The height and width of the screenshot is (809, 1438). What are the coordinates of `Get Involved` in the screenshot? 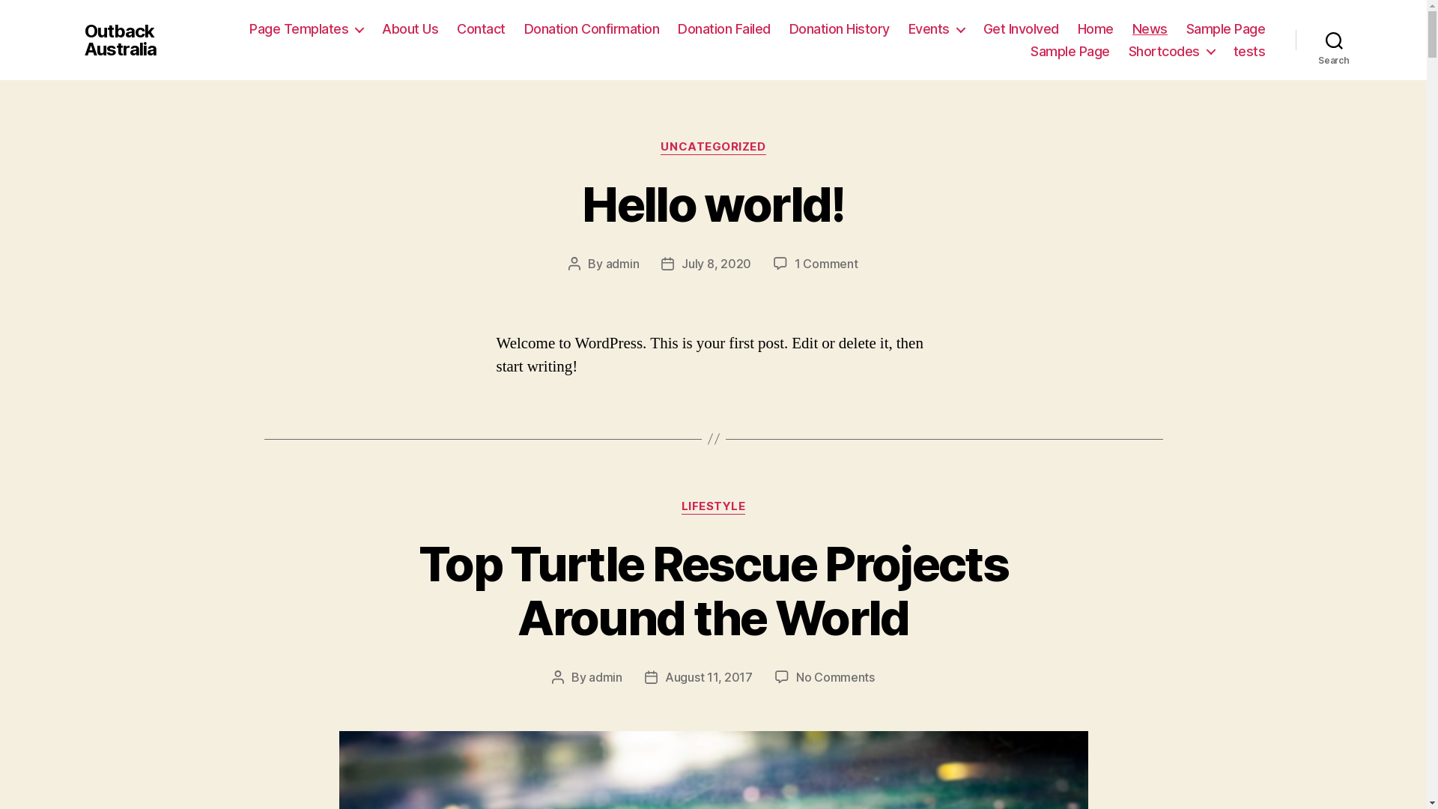 It's located at (1022, 29).